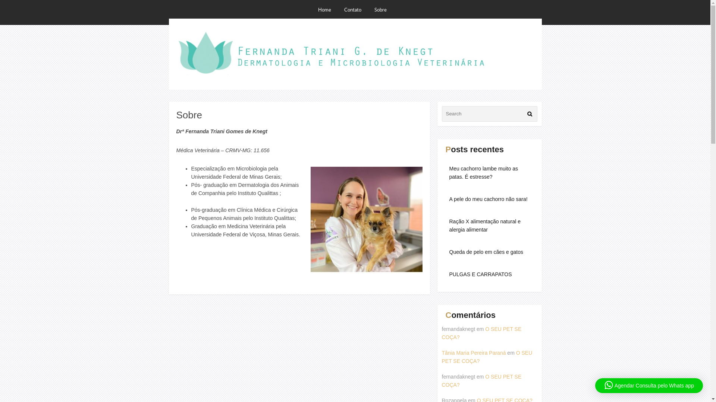 Image resolution: width=716 pixels, height=402 pixels. Describe the element at coordinates (489, 274) in the screenshot. I see `PULGAS E CARRAPATOS` at that location.